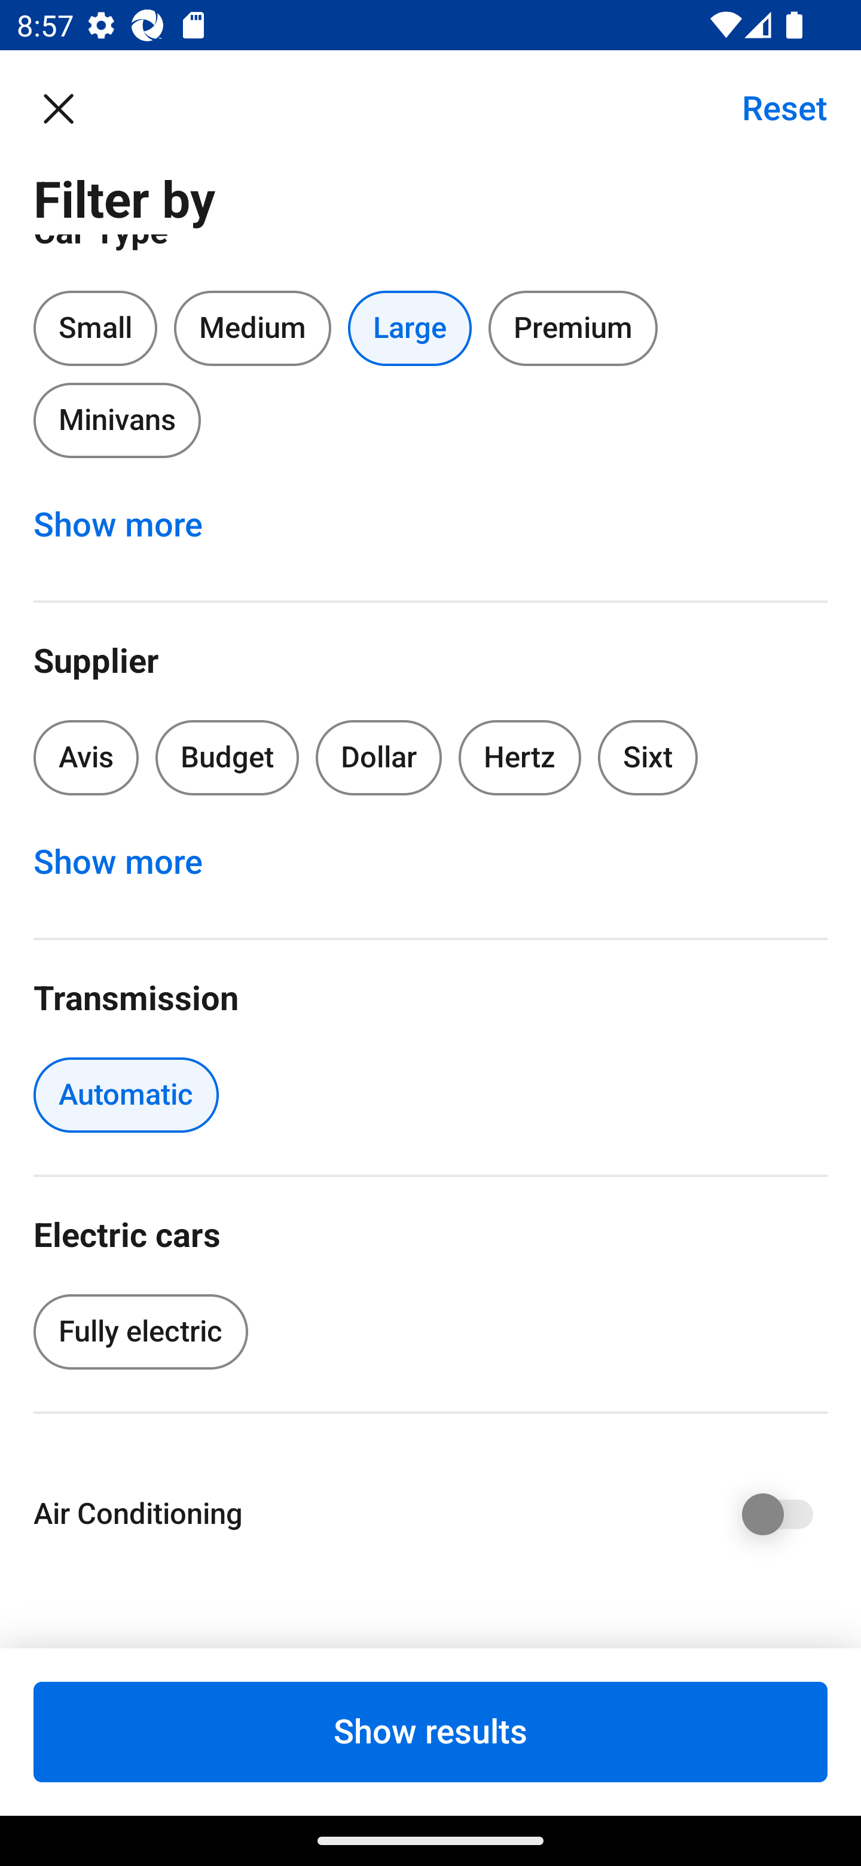  I want to click on Budget, so click(227, 757).